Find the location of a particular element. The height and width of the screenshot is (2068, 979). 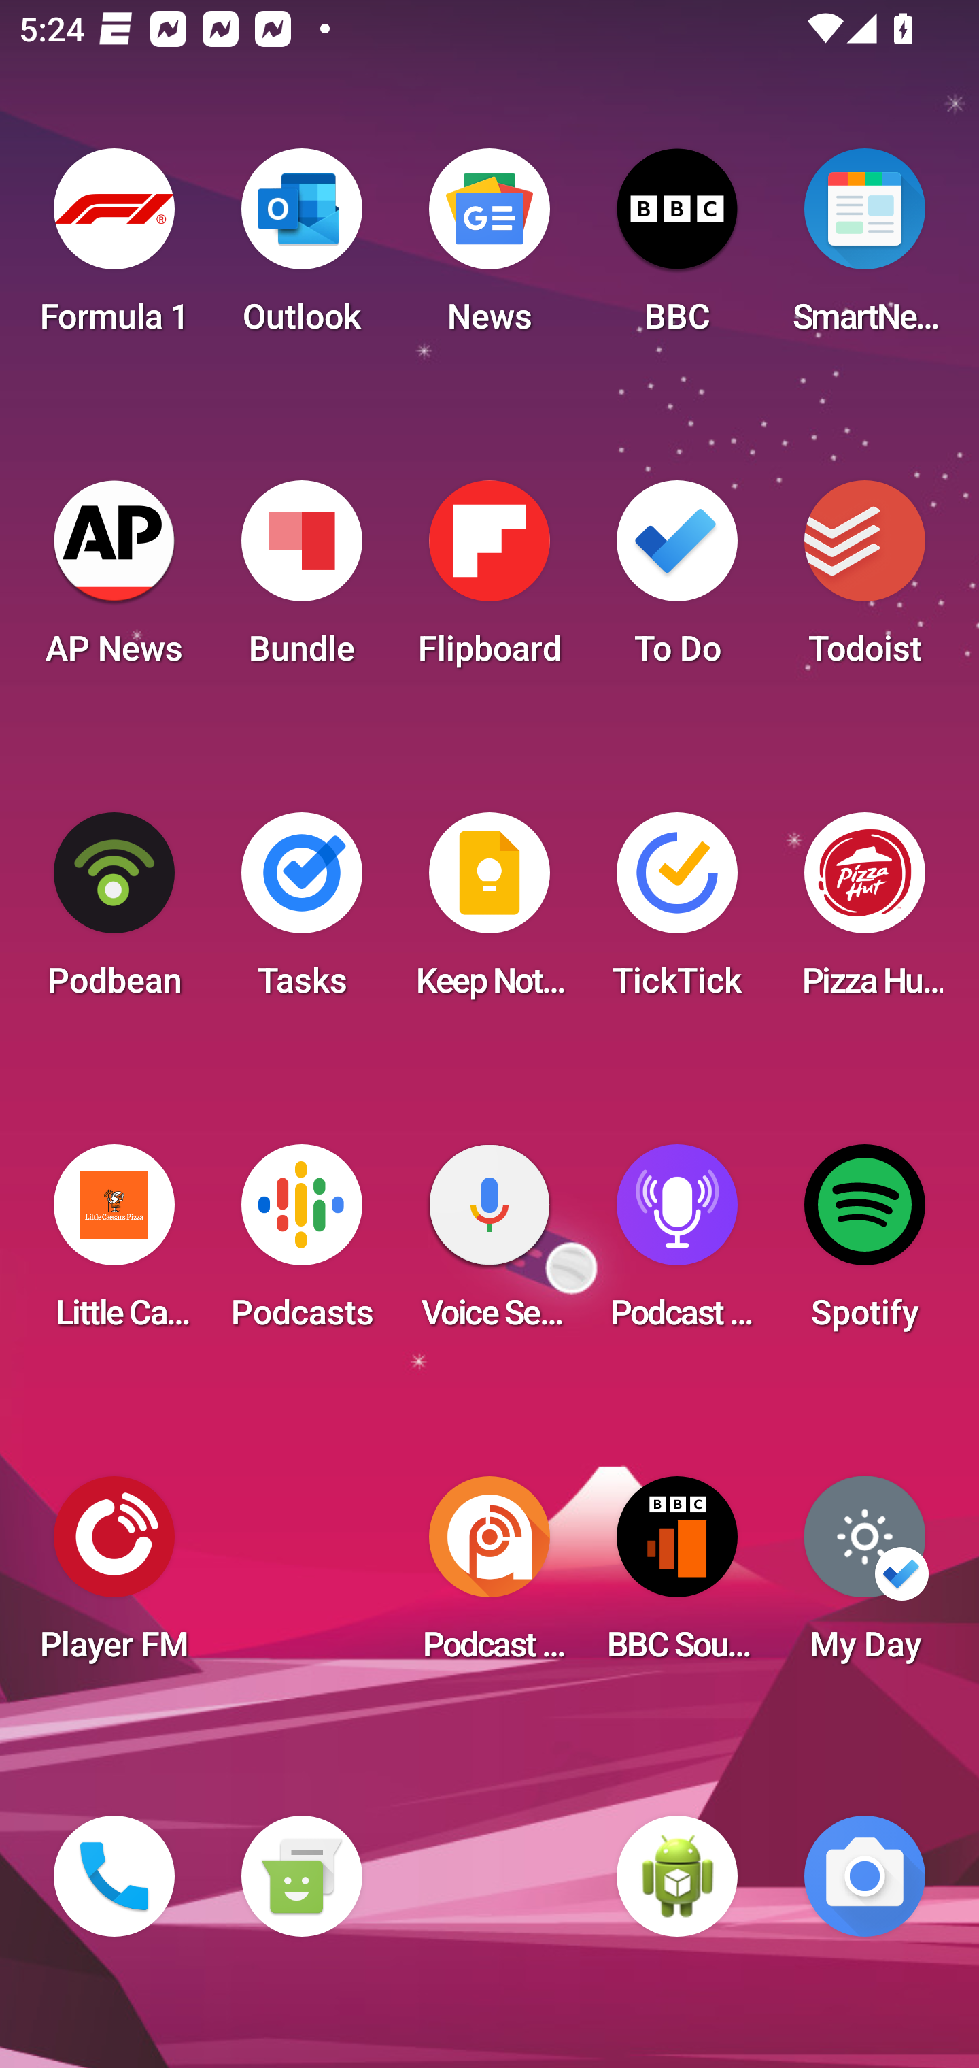

BBC is located at coordinates (677, 249).